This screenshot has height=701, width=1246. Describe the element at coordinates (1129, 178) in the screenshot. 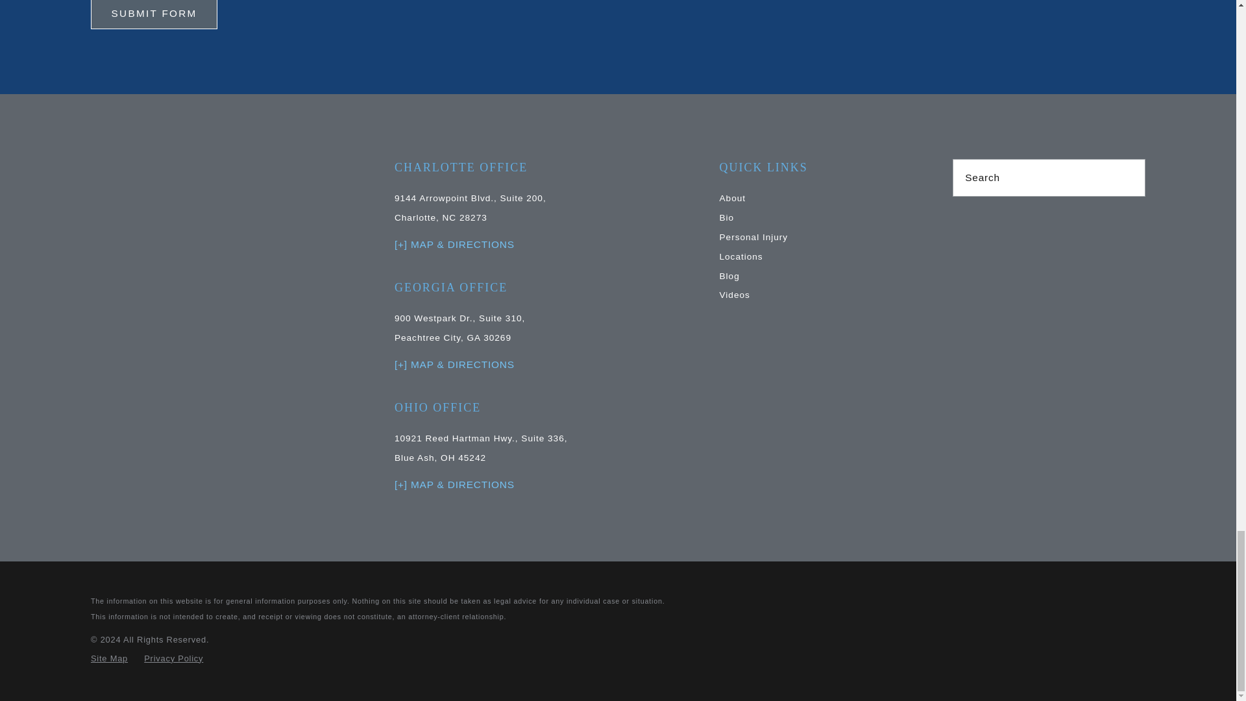

I see `Search Icon` at that location.